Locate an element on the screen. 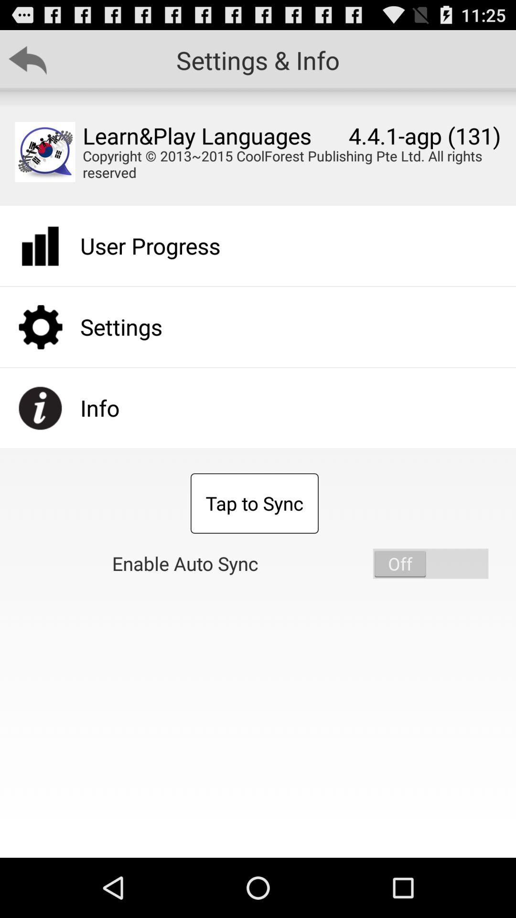  open the app below user progress app is located at coordinates (254, 503).